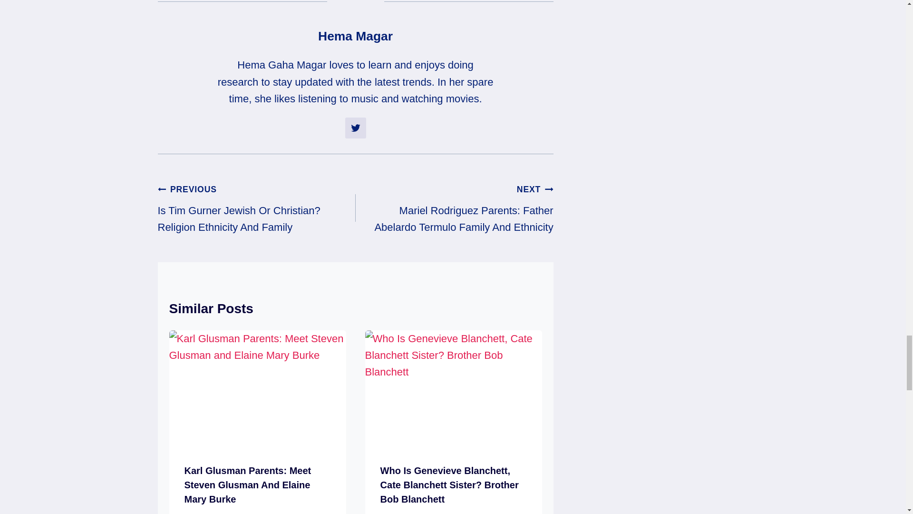 This screenshot has width=913, height=514. I want to click on Hema Magar, so click(355, 36).